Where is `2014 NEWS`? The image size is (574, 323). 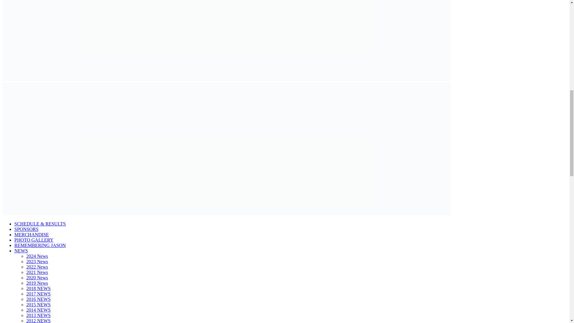
2014 NEWS is located at coordinates (38, 310).